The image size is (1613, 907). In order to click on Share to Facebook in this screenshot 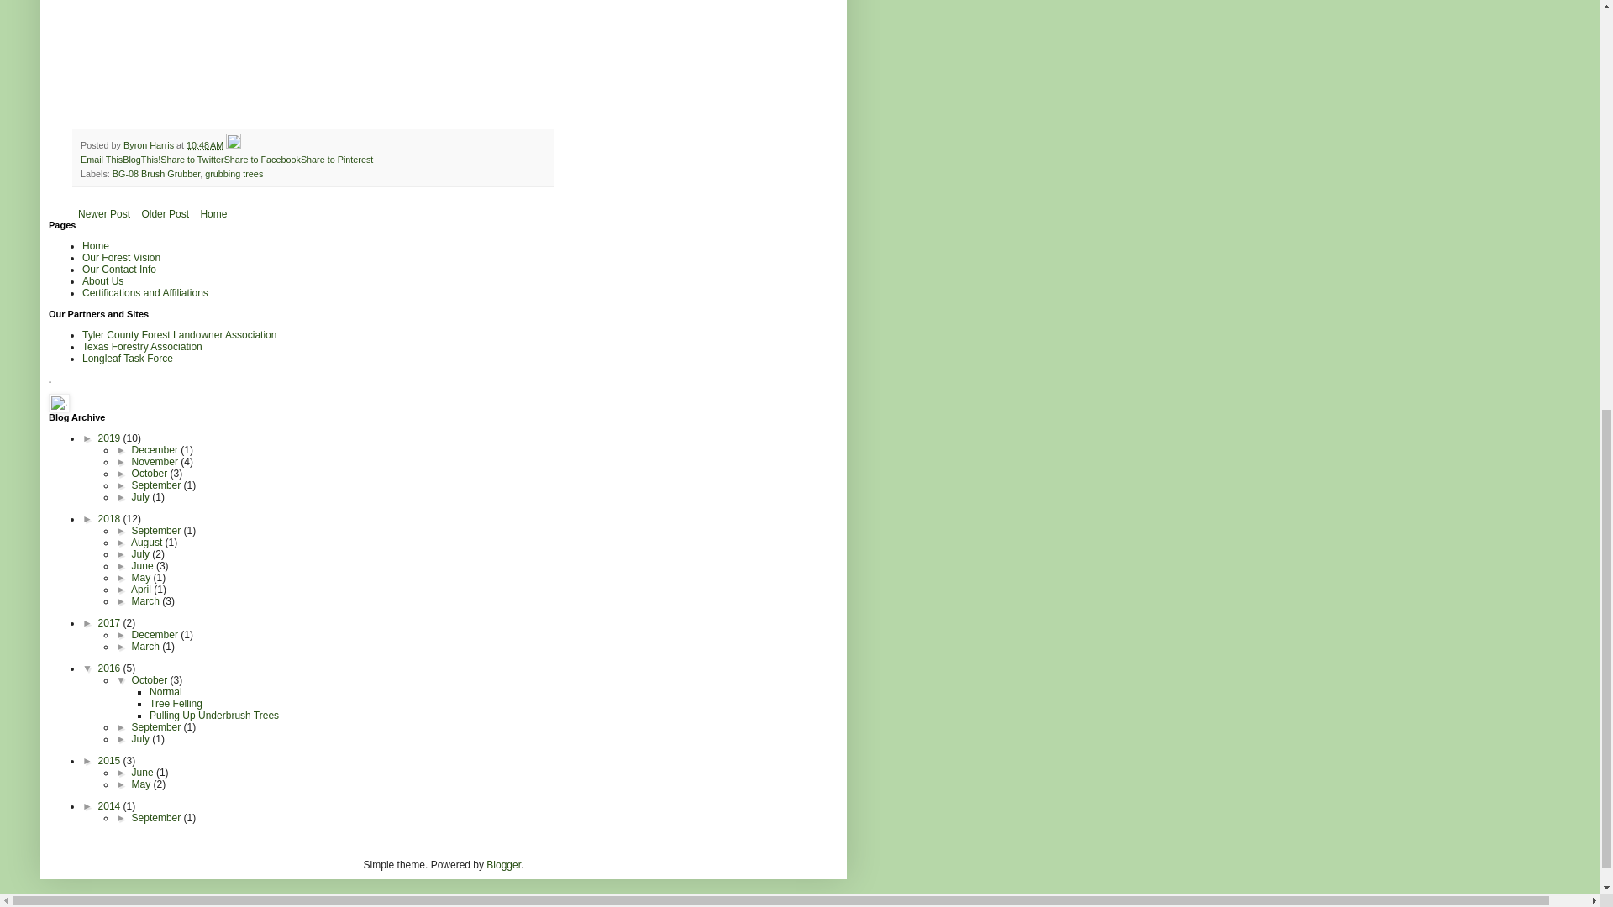, I will do `click(262, 159)`.